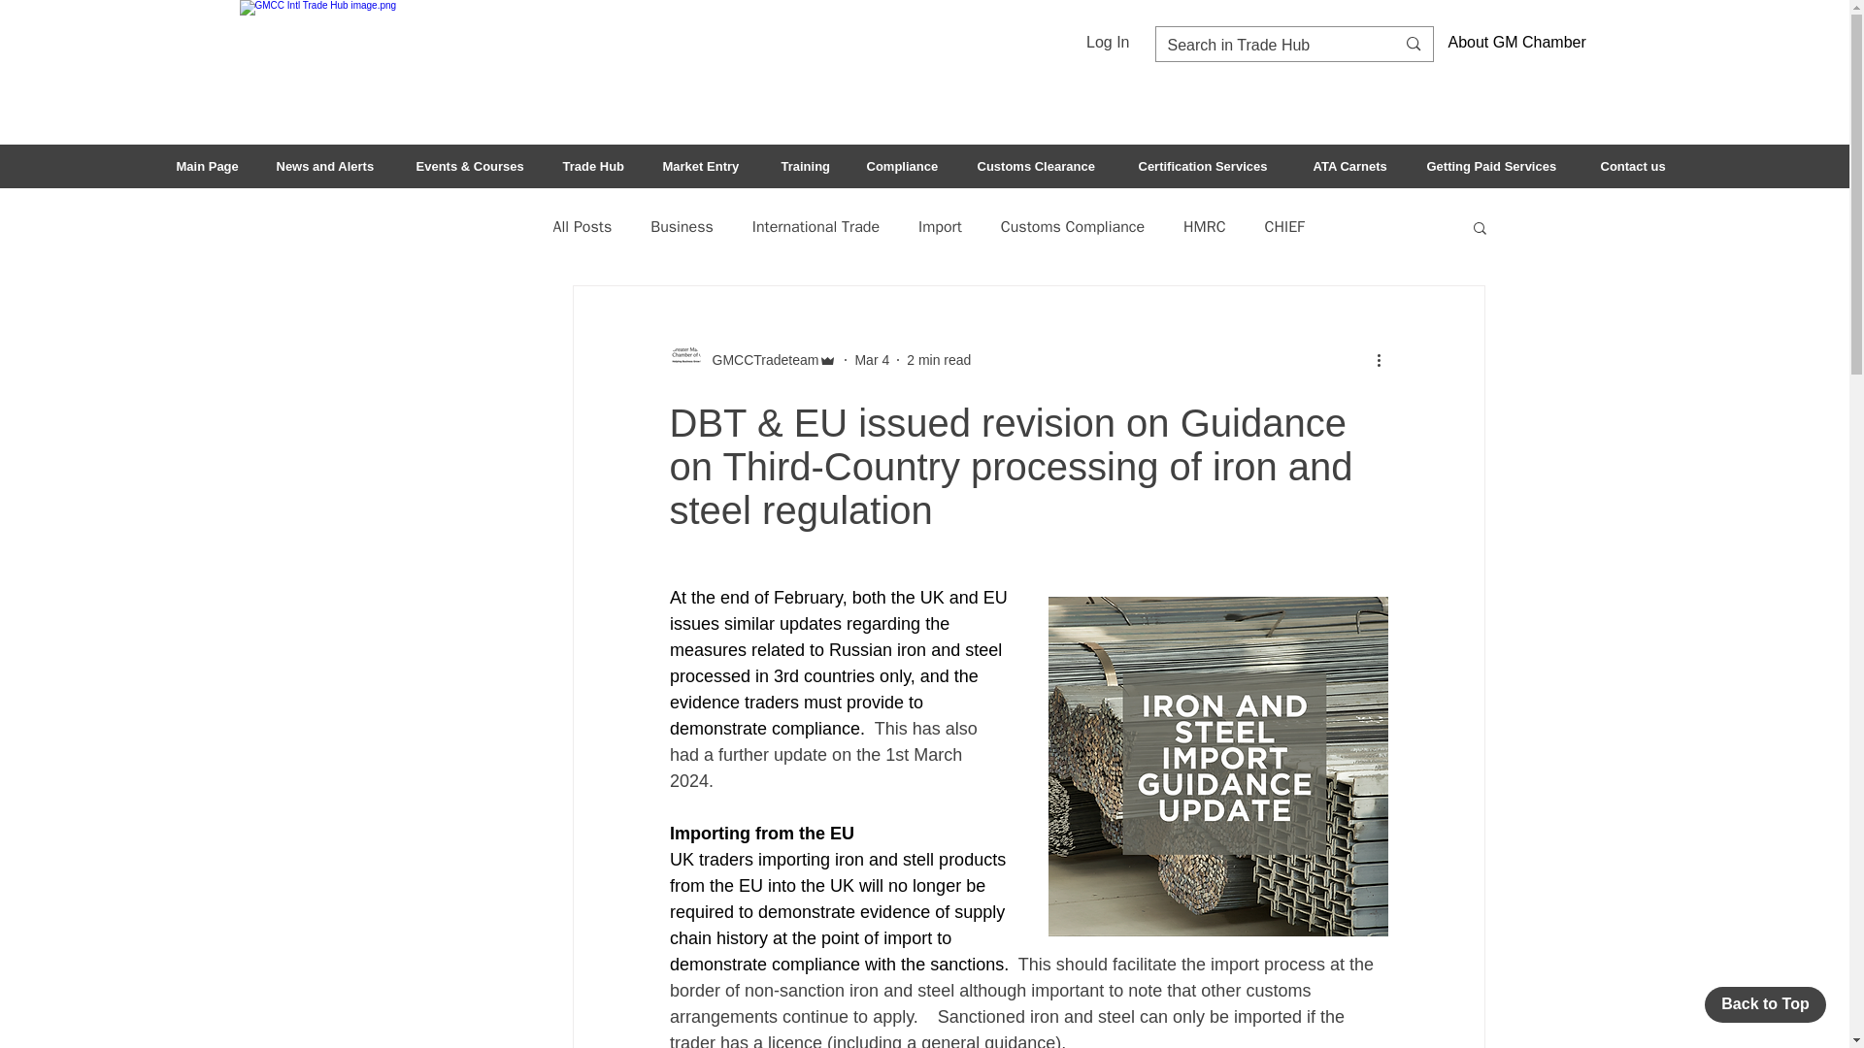 The width and height of the screenshot is (1864, 1048). I want to click on HMRC, so click(1204, 227).